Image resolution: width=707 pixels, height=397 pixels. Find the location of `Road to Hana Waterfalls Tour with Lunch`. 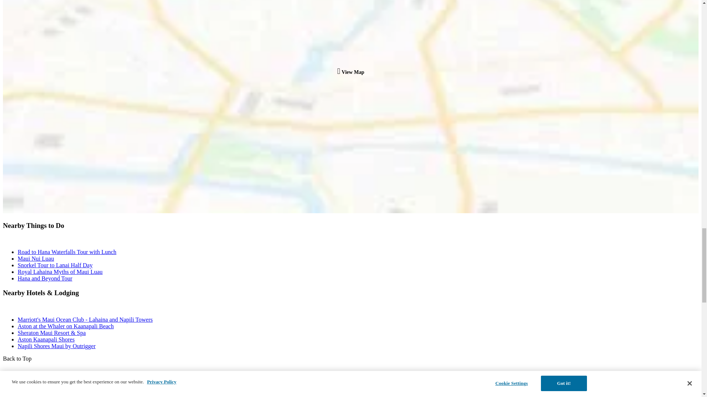

Road to Hana Waterfalls Tour with Lunch is located at coordinates (67, 252).